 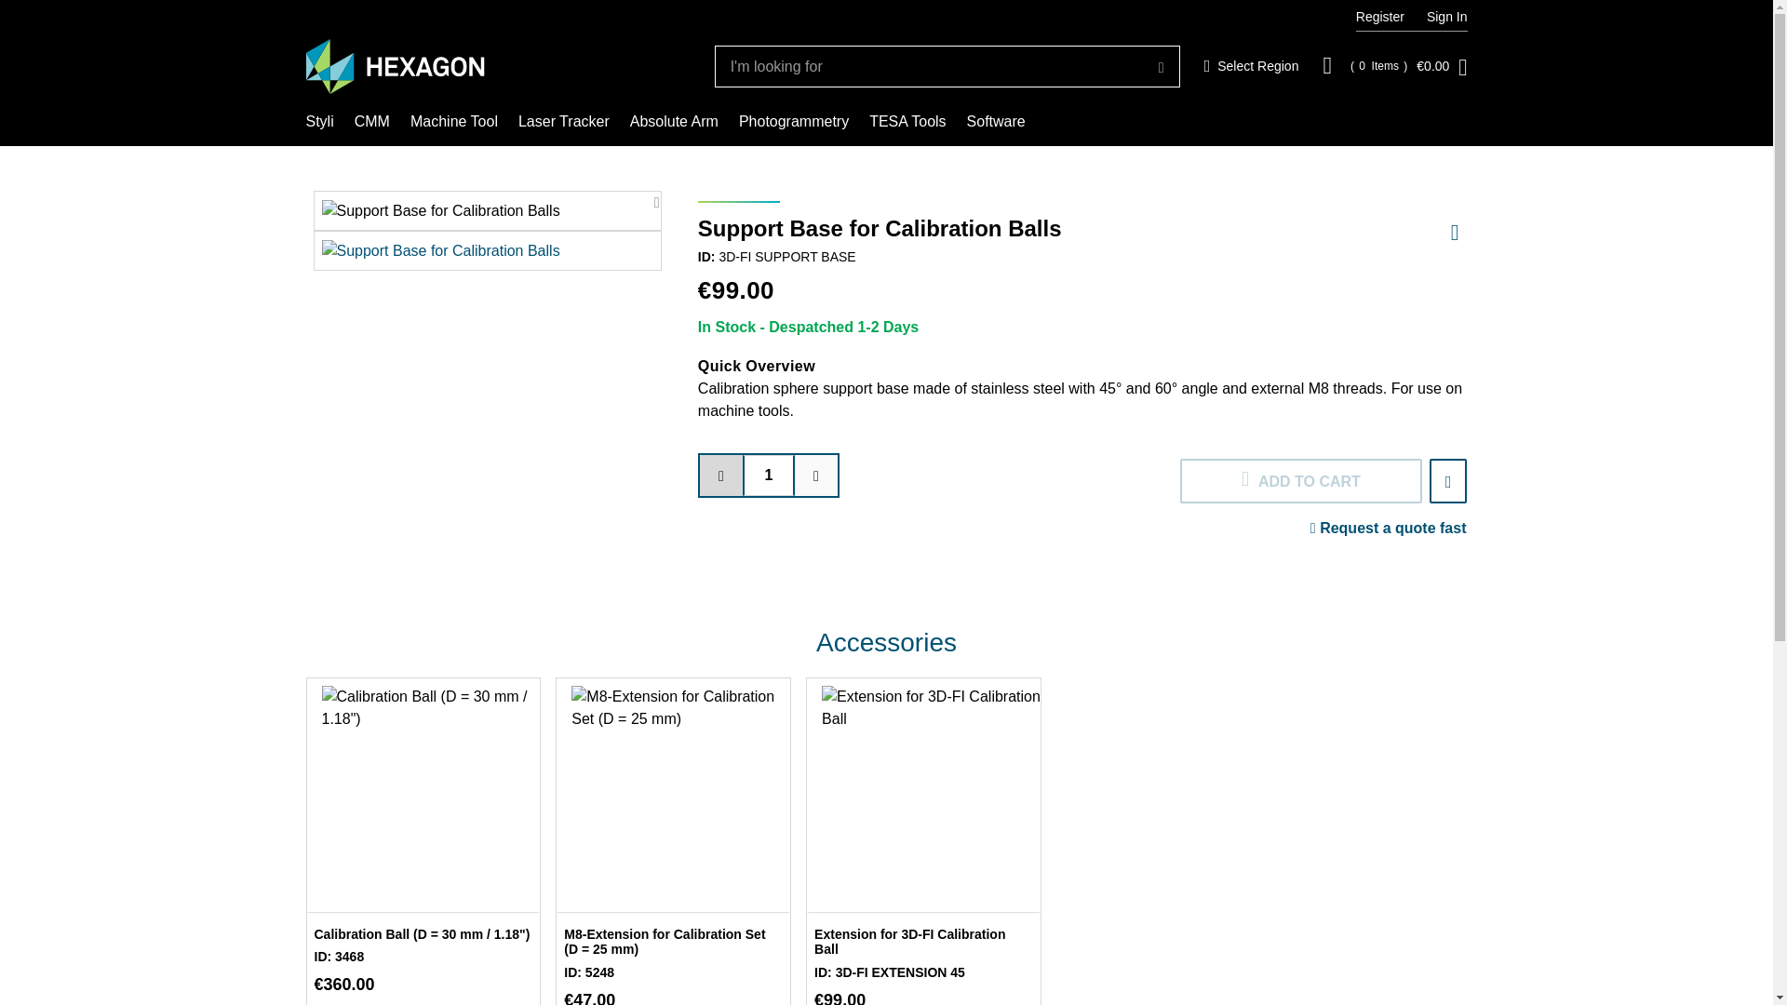 I want to click on 1, so click(x=769, y=476).